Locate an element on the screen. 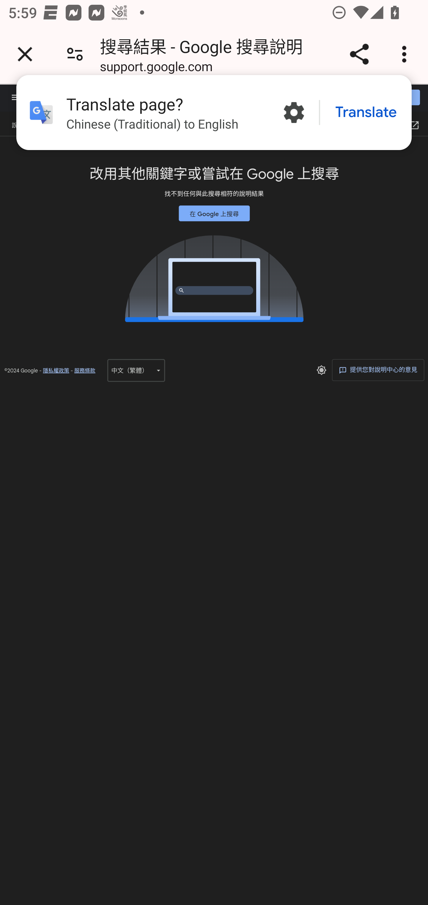 This screenshot has width=428, height=905.  提供您對說明中心的意見 is located at coordinates (378, 369).